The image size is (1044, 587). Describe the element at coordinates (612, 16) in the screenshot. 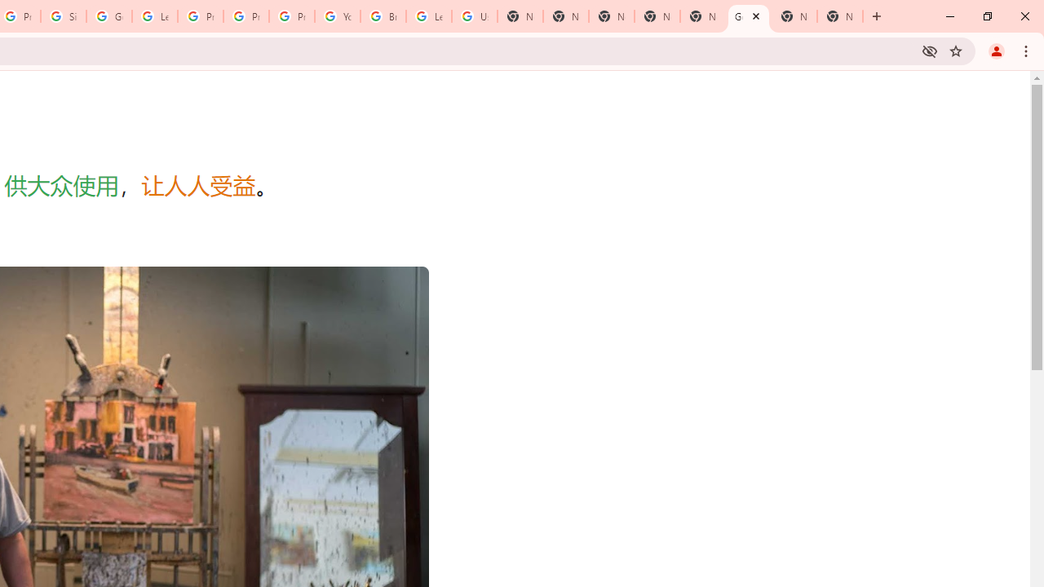

I see `New Tab` at that location.